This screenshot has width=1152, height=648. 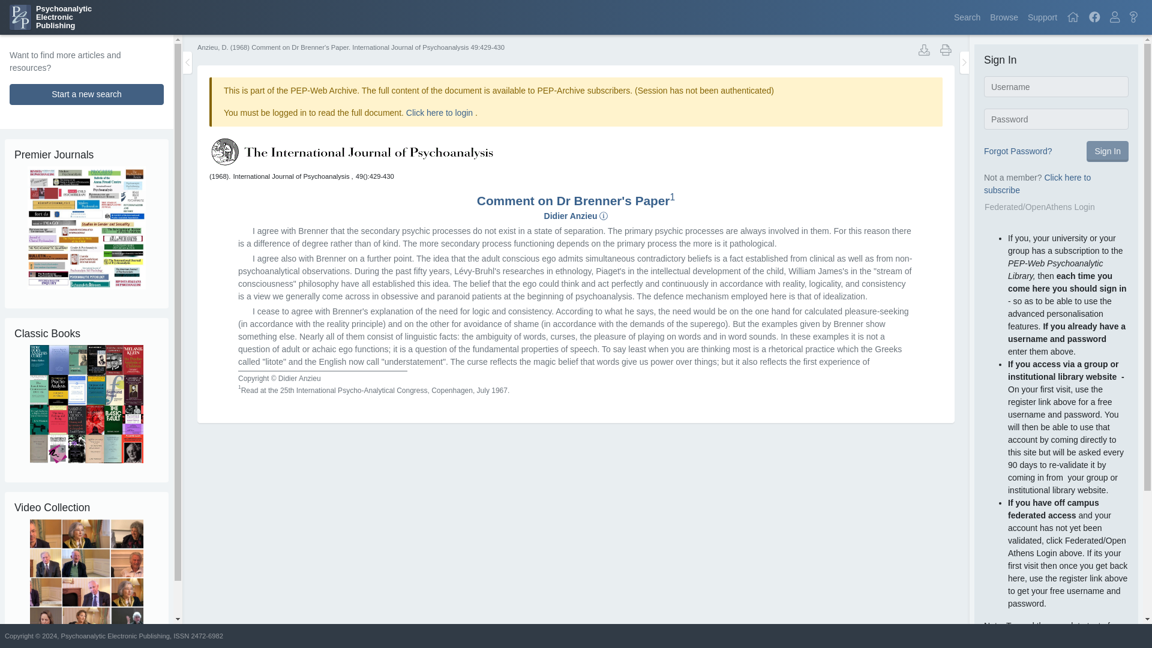 What do you see at coordinates (574, 200) in the screenshot?
I see `Comment on Dr Brenner's Paper` at bounding box center [574, 200].